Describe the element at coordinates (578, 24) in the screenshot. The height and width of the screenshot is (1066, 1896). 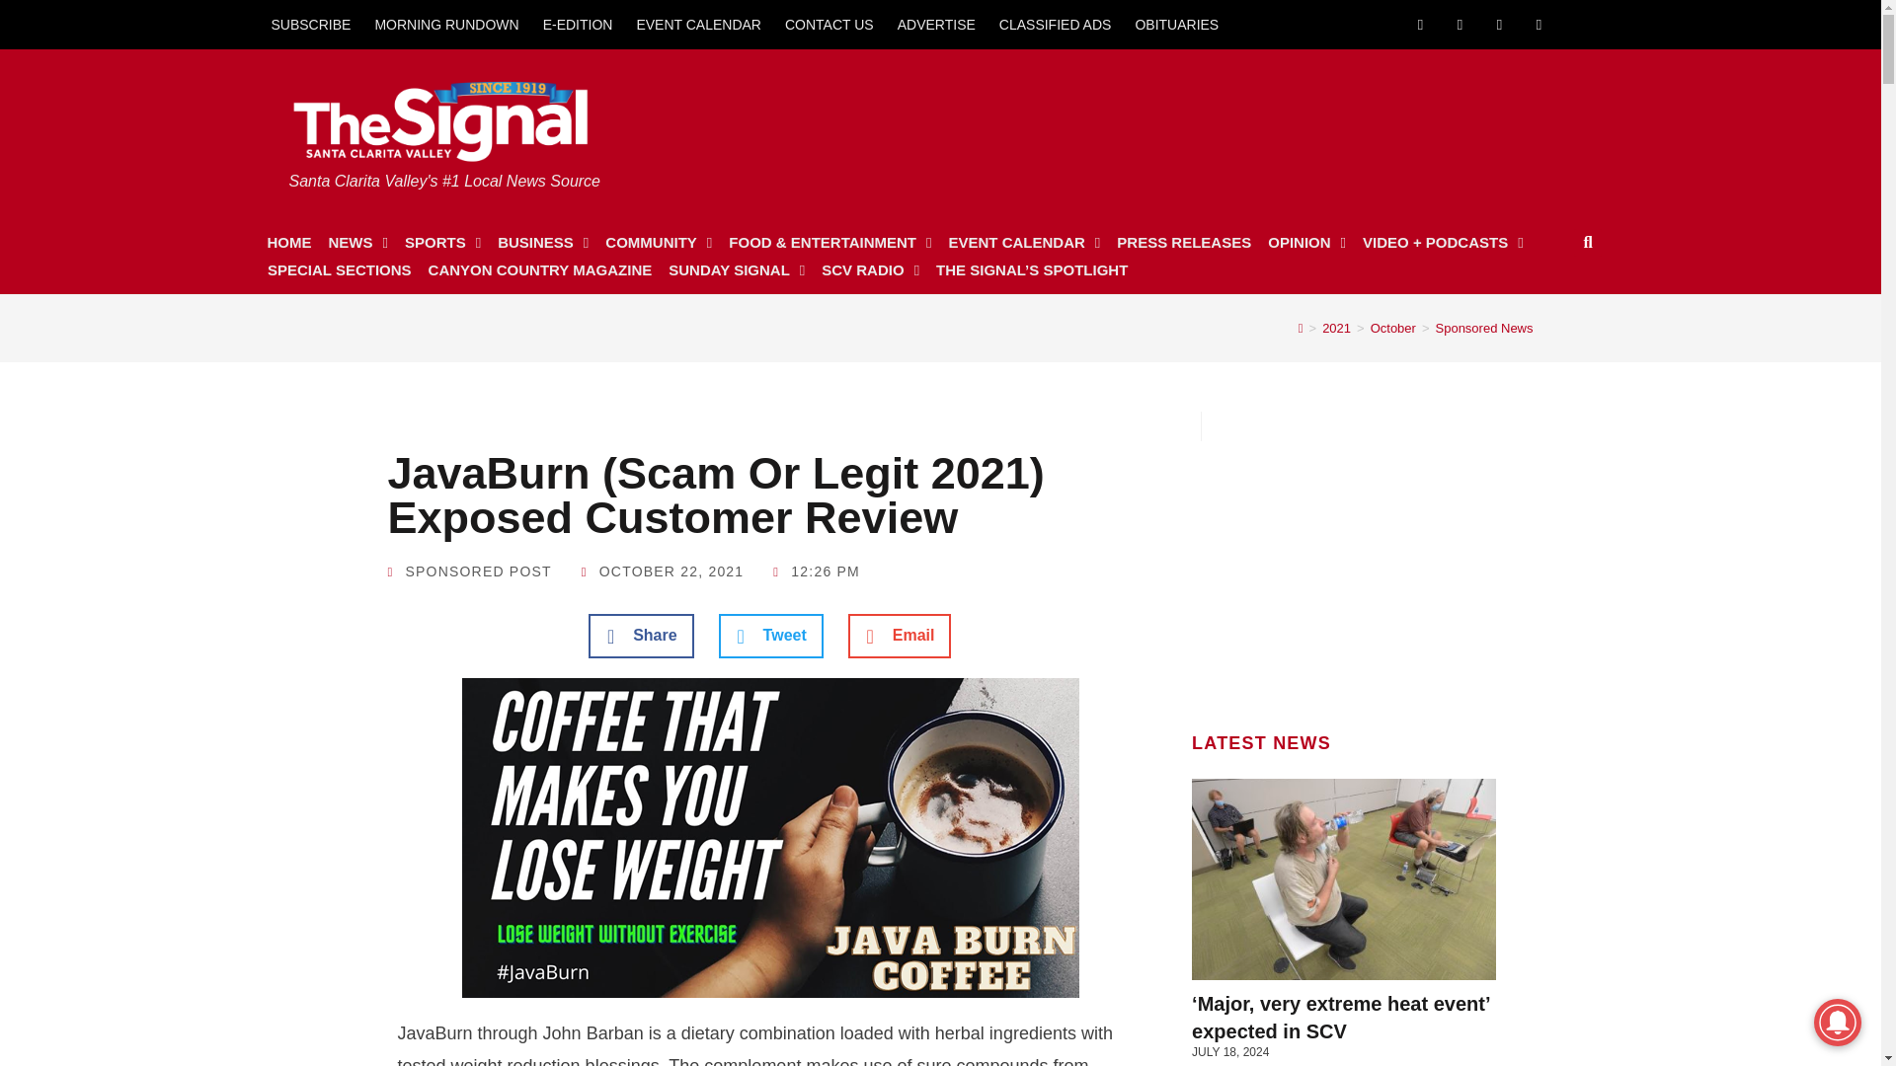
I see `E-EDITION` at that location.